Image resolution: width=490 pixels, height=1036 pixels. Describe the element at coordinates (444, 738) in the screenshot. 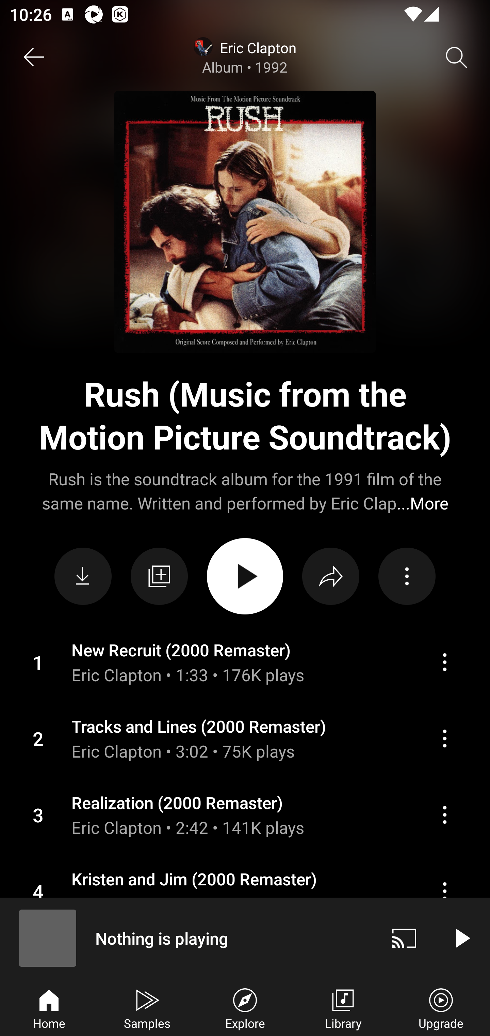

I see `Action menu` at that location.